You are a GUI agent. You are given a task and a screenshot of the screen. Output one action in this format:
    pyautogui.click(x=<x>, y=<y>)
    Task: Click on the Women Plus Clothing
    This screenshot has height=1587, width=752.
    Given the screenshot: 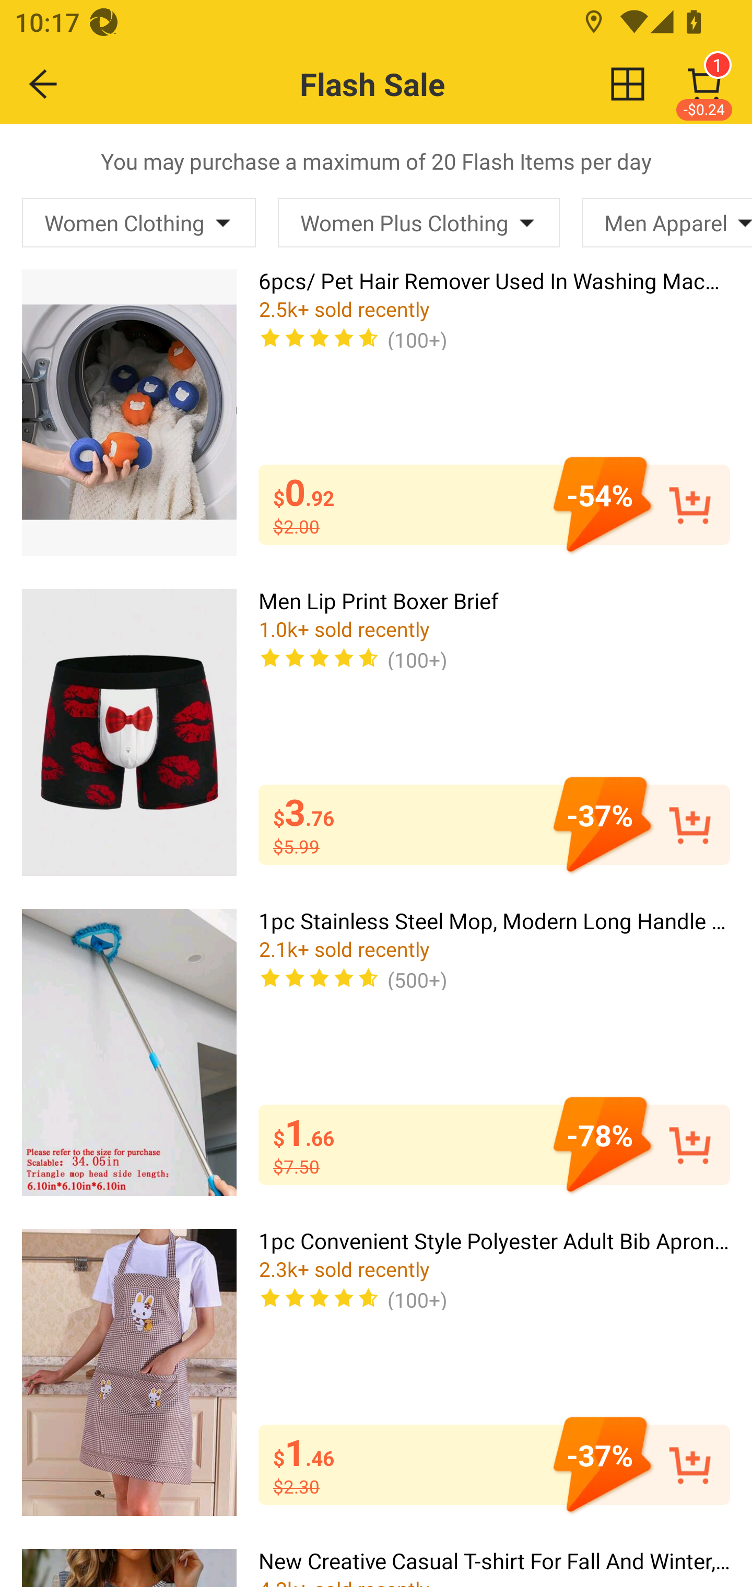 What is the action you would take?
    pyautogui.click(x=418, y=223)
    